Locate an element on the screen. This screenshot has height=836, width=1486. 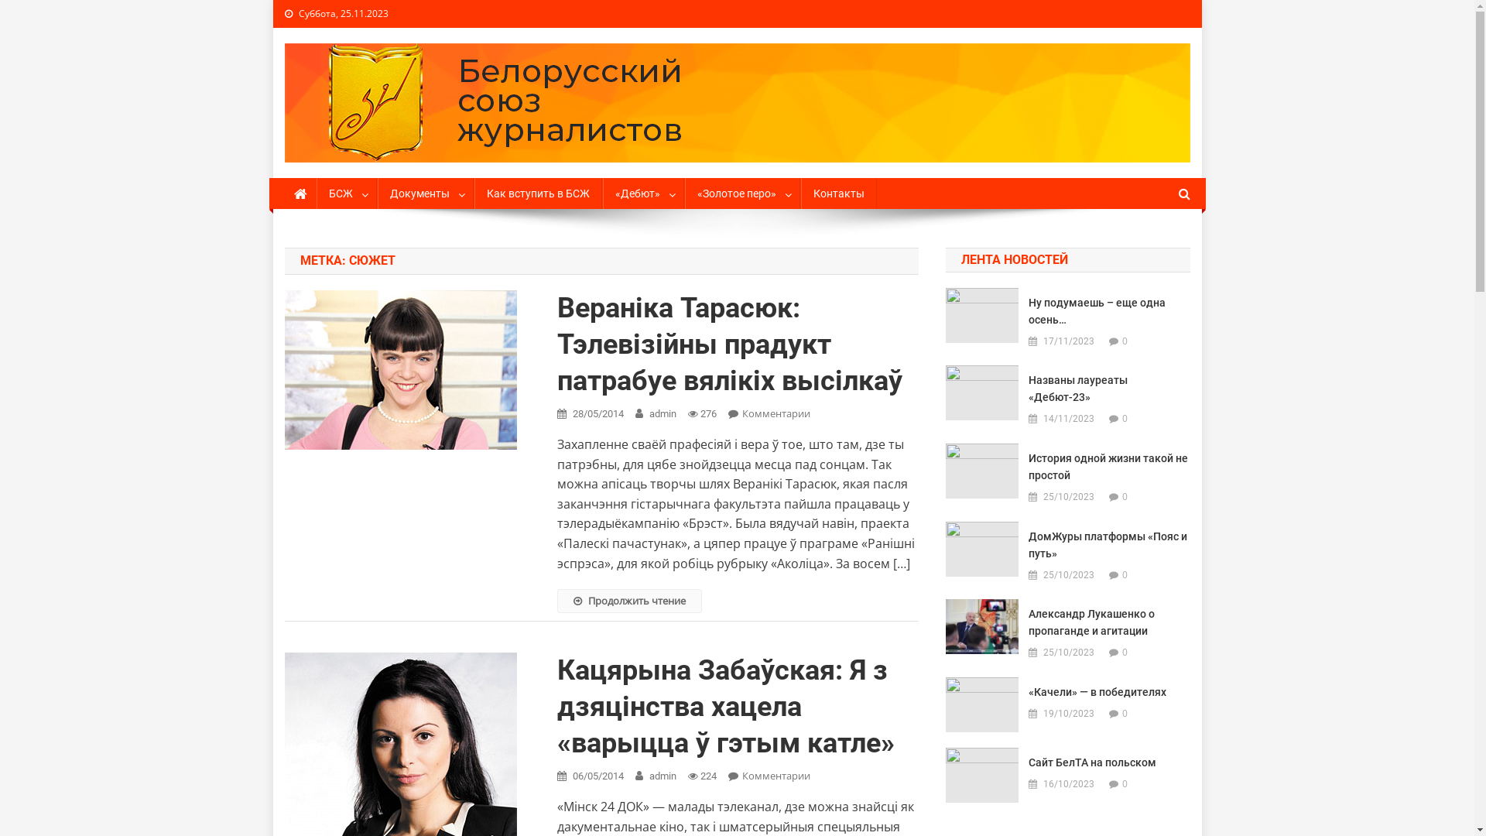
25/10/2023 is located at coordinates (1069, 576).